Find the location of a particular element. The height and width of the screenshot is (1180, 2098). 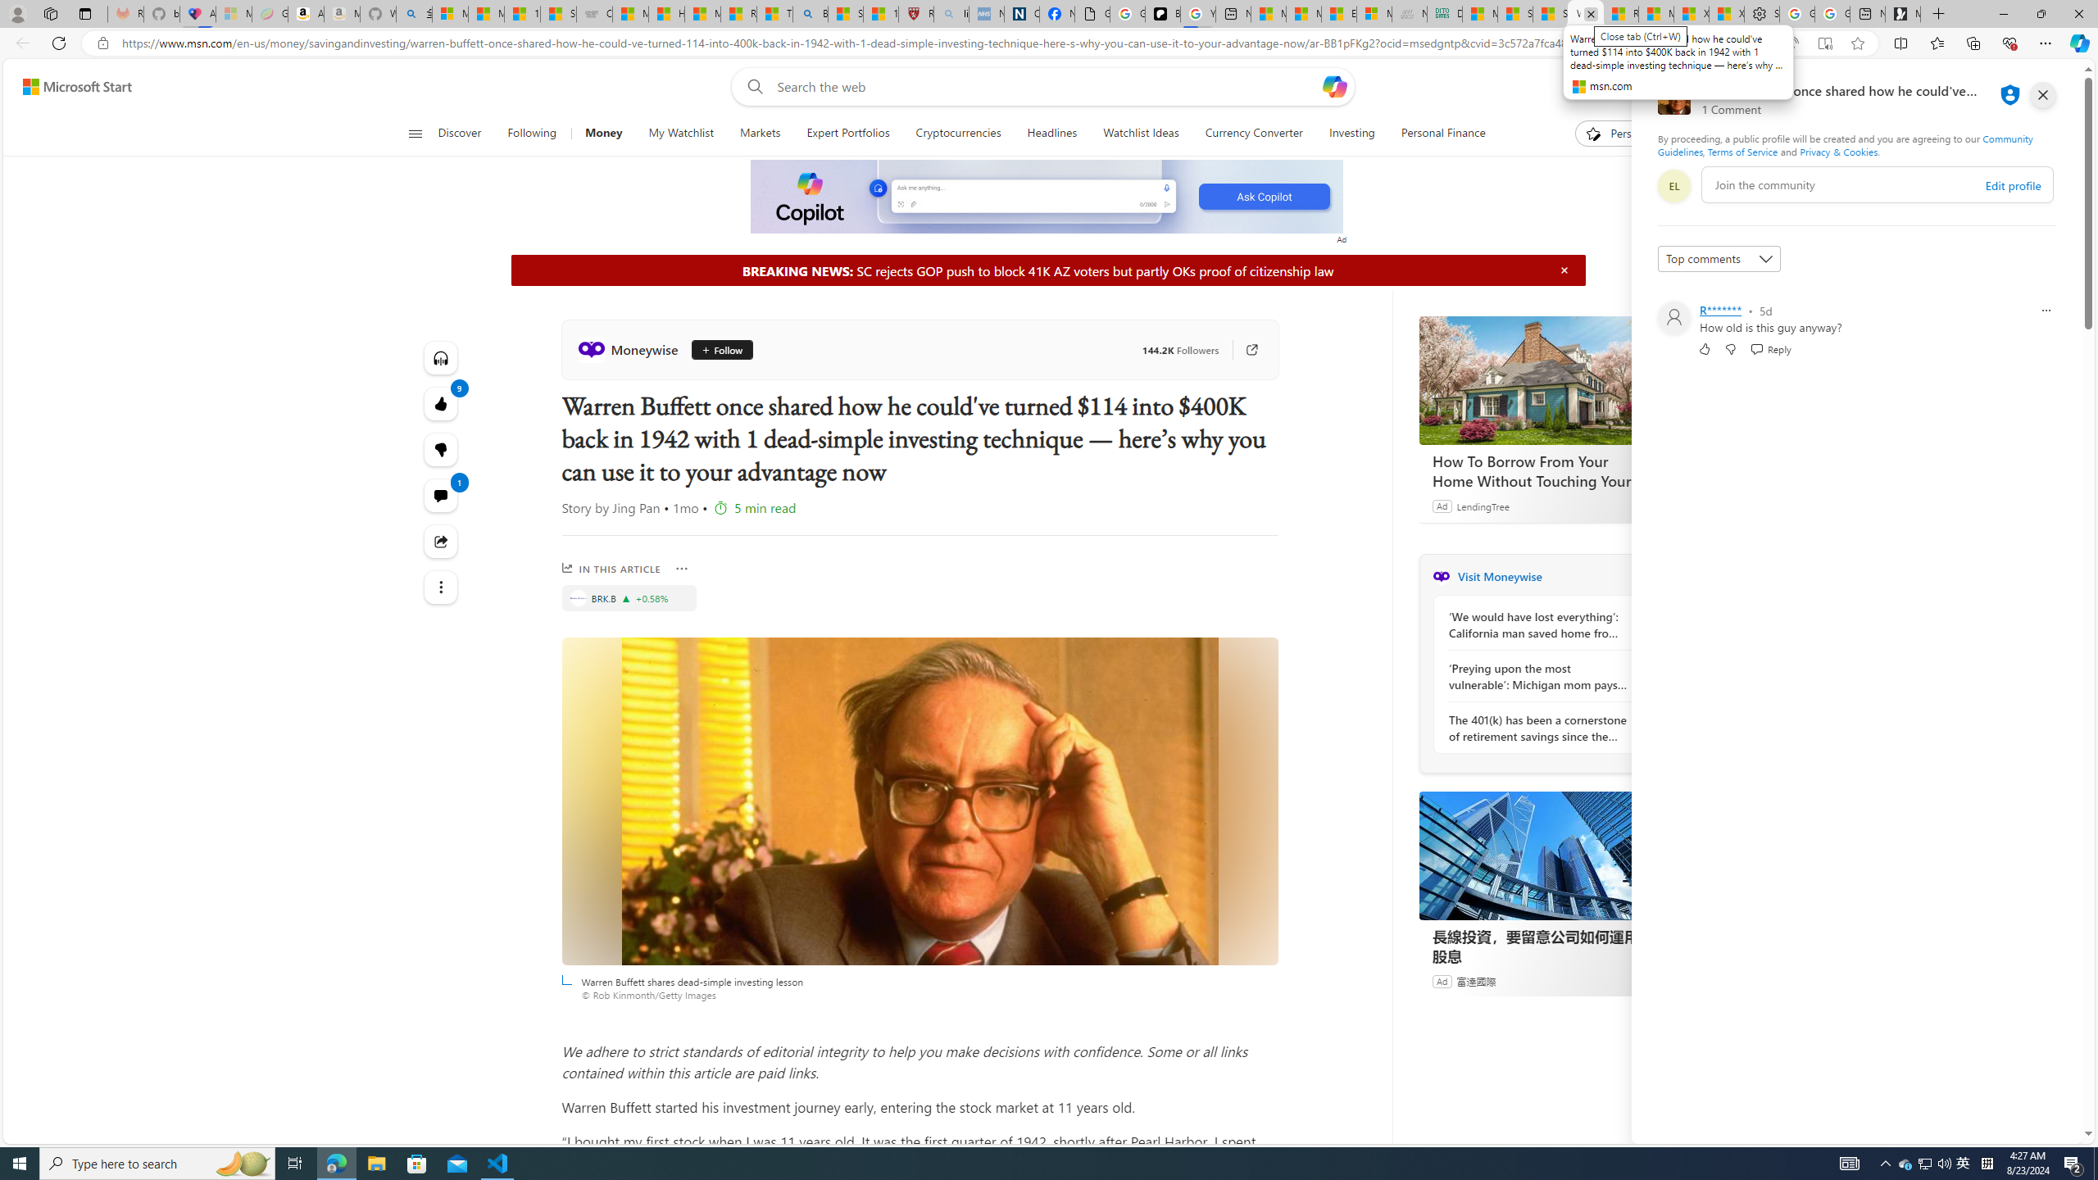

Report comment is located at coordinates (2046, 311).